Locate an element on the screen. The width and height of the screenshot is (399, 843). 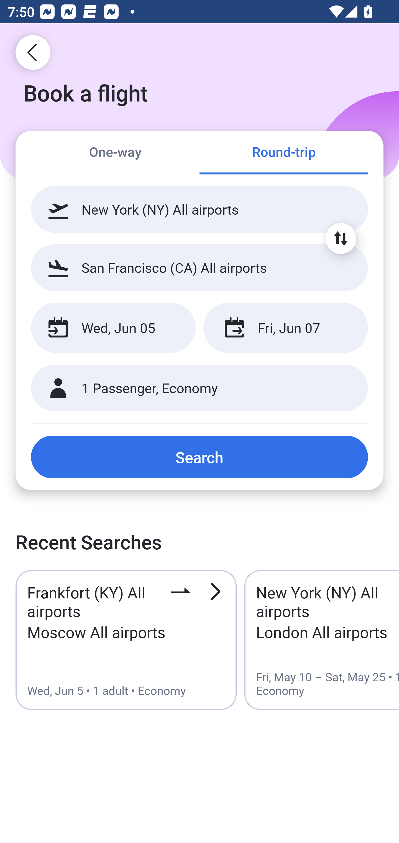
One-way is located at coordinates (115, 153).